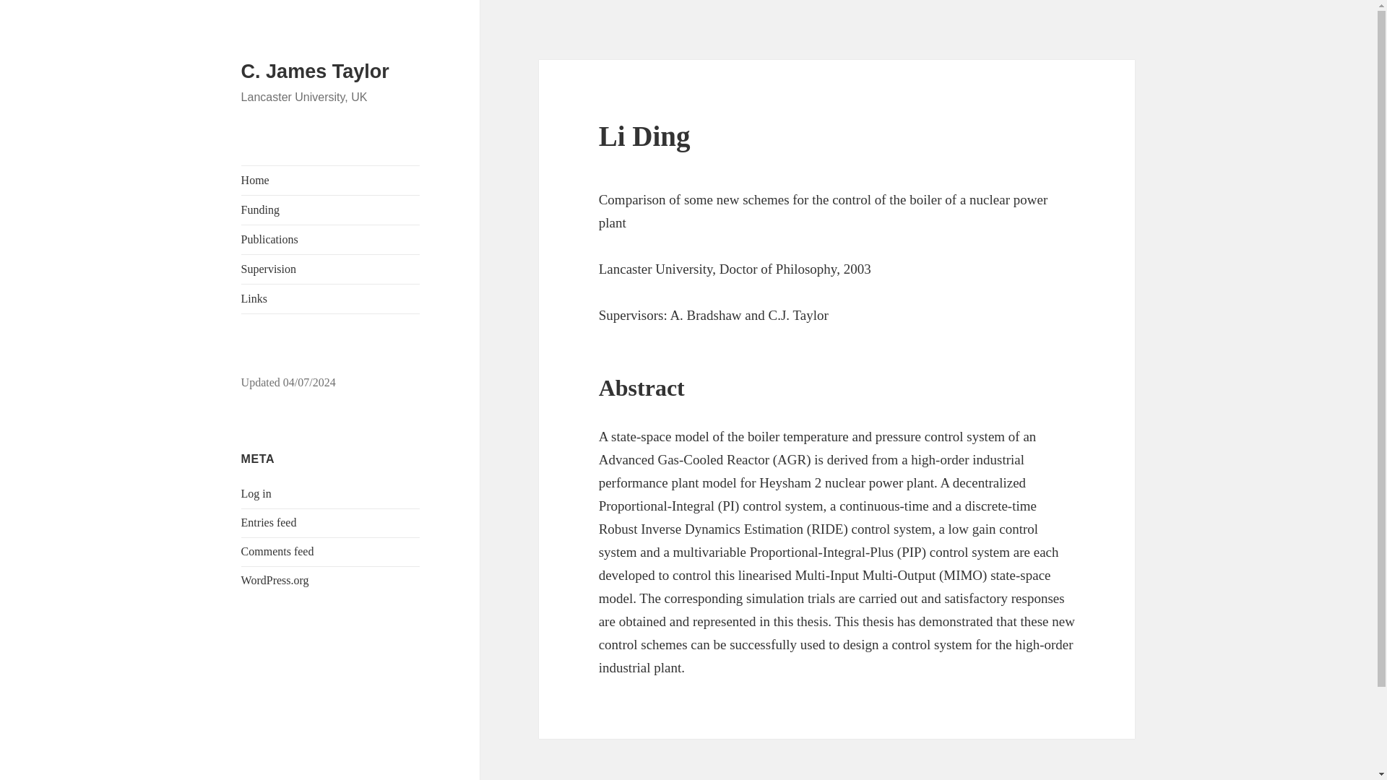 The height and width of the screenshot is (780, 1387). What do you see at coordinates (331, 210) in the screenshot?
I see `Funding` at bounding box center [331, 210].